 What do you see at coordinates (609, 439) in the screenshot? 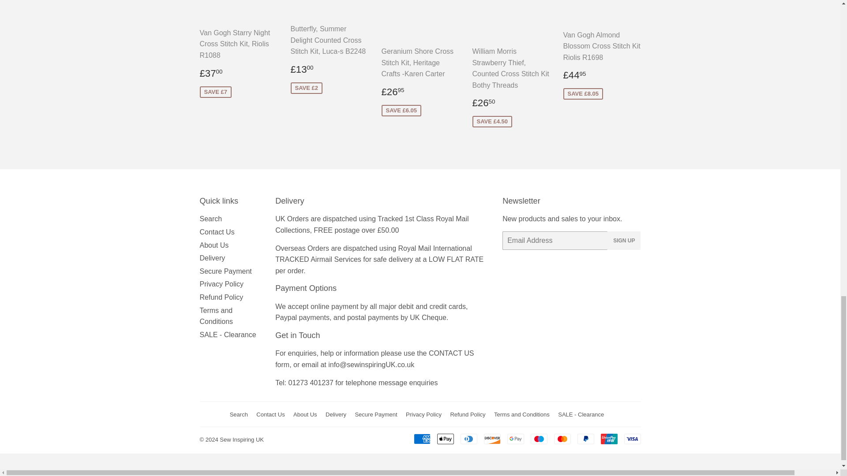
I see `Union Pay` at bounding box center [609, 439].